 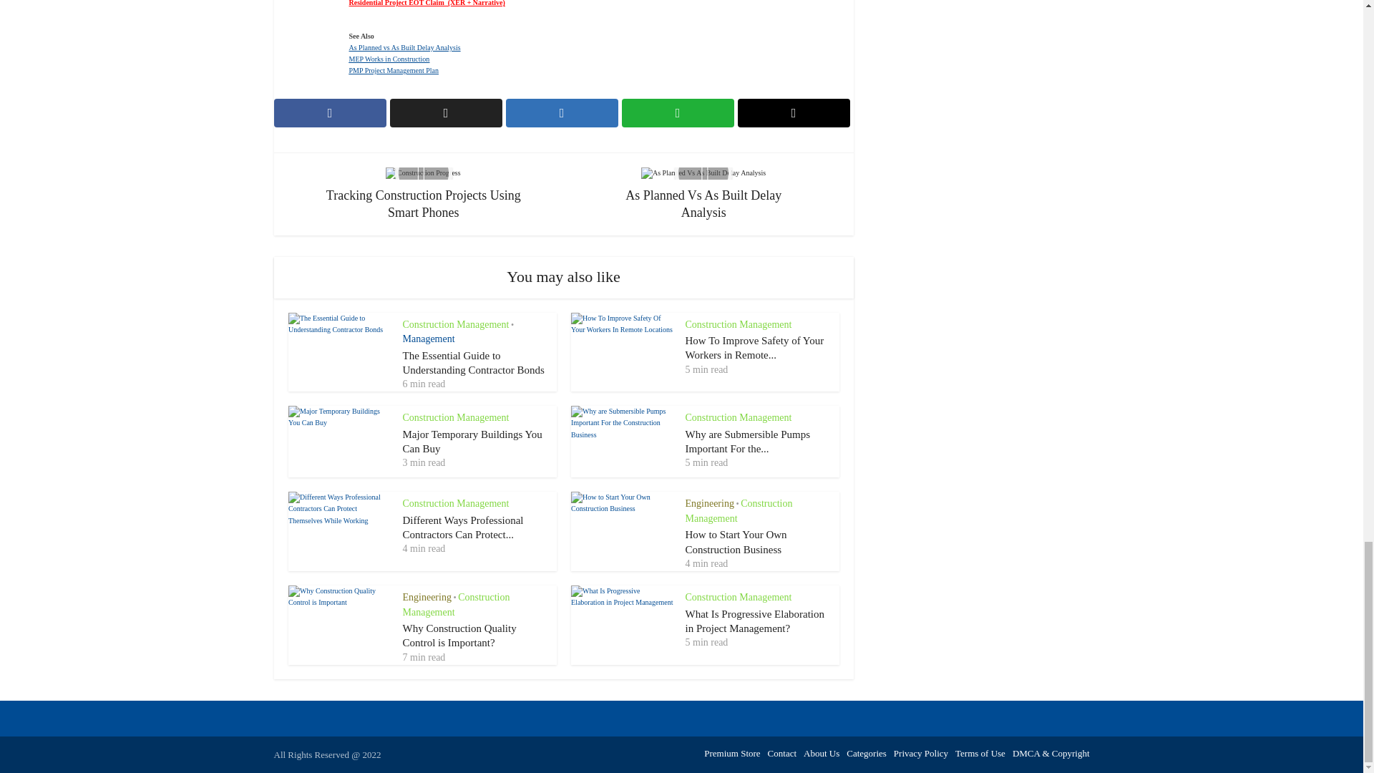 What do you see at coordinates (472, 442) in the screenshot?
I see `Major Temporary Buildings You Can Buy` at bounding box center [472, 442].